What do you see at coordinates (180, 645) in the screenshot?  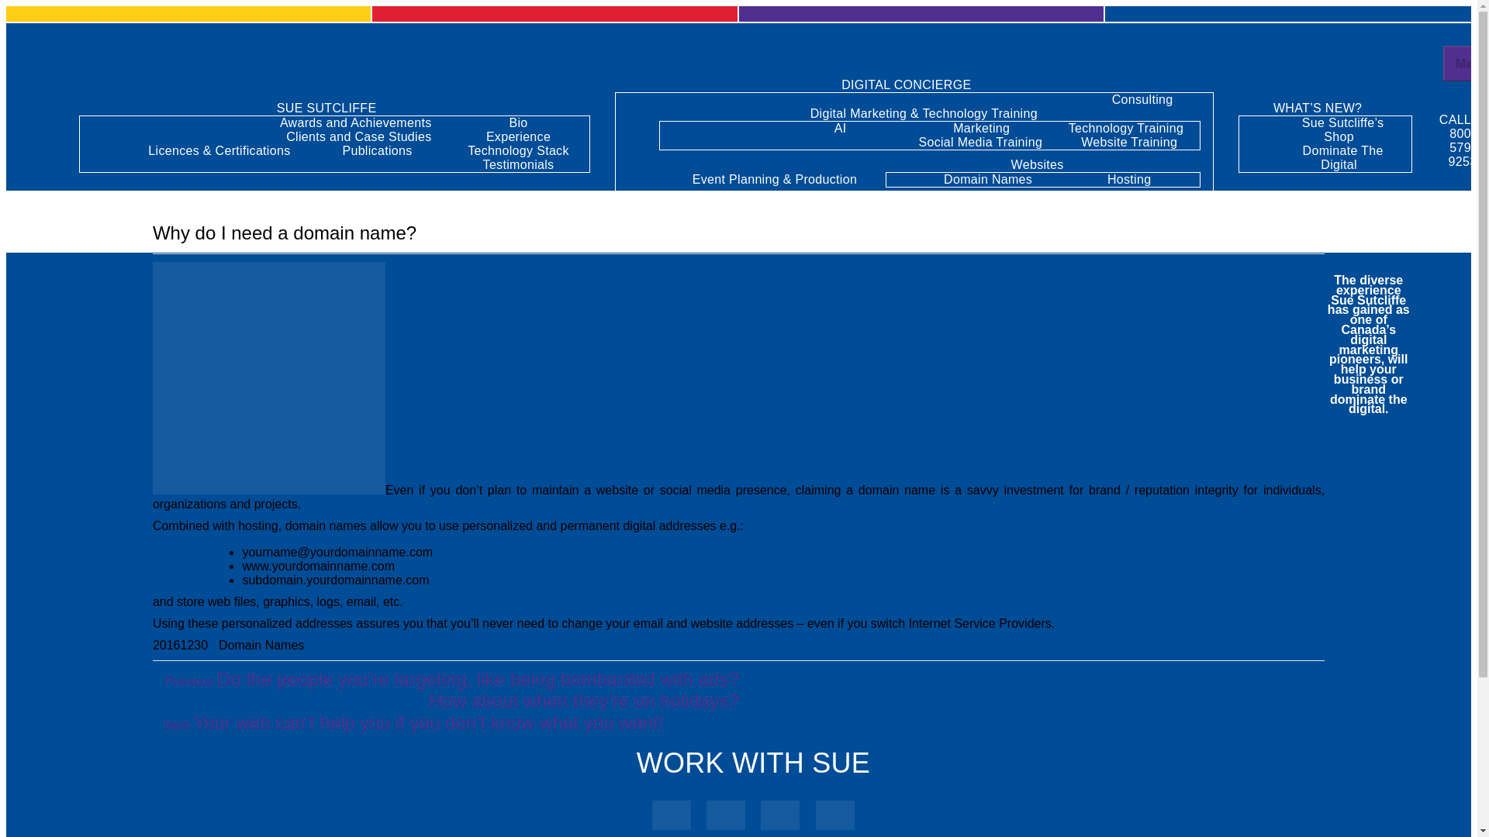 I see `20161230` at bounding box center [180, 645].